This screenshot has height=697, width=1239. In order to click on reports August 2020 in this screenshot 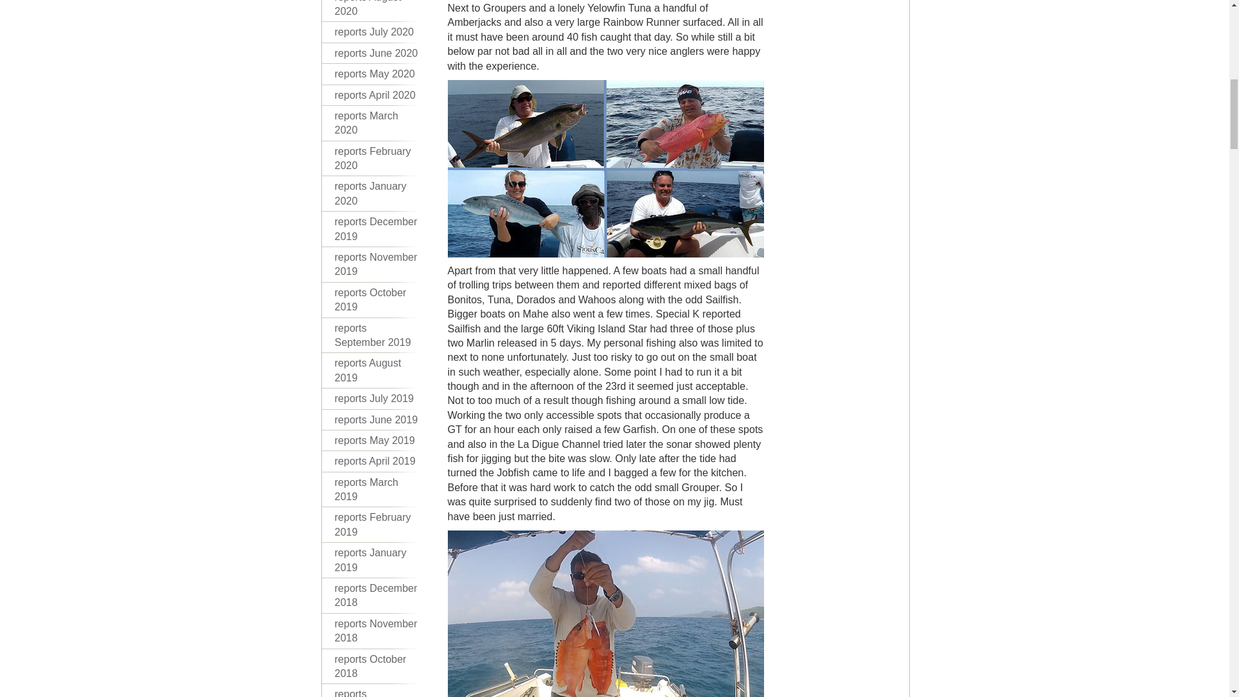, I will do `click(376, 11)`.